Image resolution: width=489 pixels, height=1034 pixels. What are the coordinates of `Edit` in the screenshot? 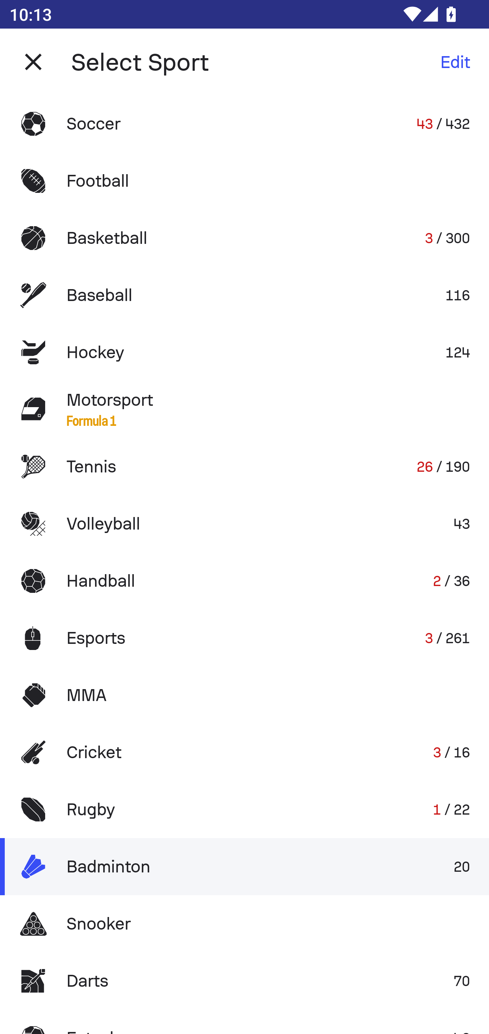 It's located at (455, 62).